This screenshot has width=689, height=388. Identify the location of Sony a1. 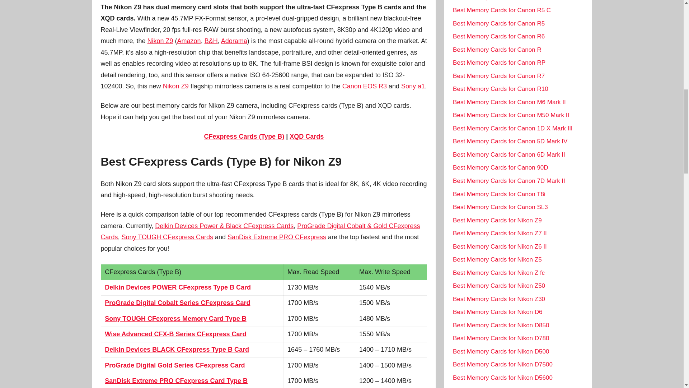
(413, 86).